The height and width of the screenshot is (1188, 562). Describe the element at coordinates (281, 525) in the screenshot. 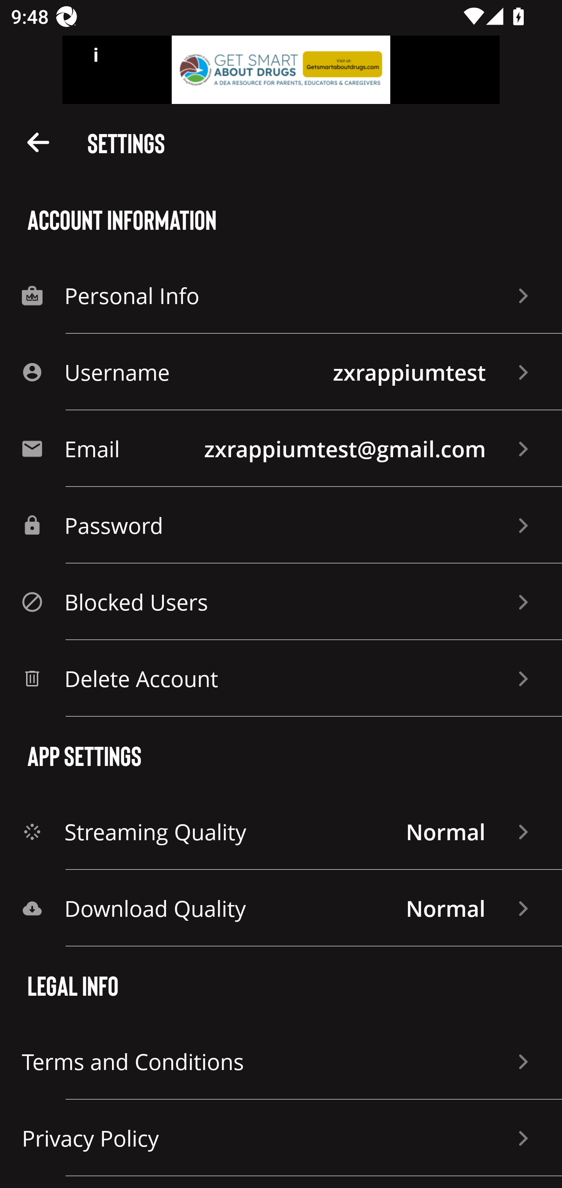

I see `Password` at that location.